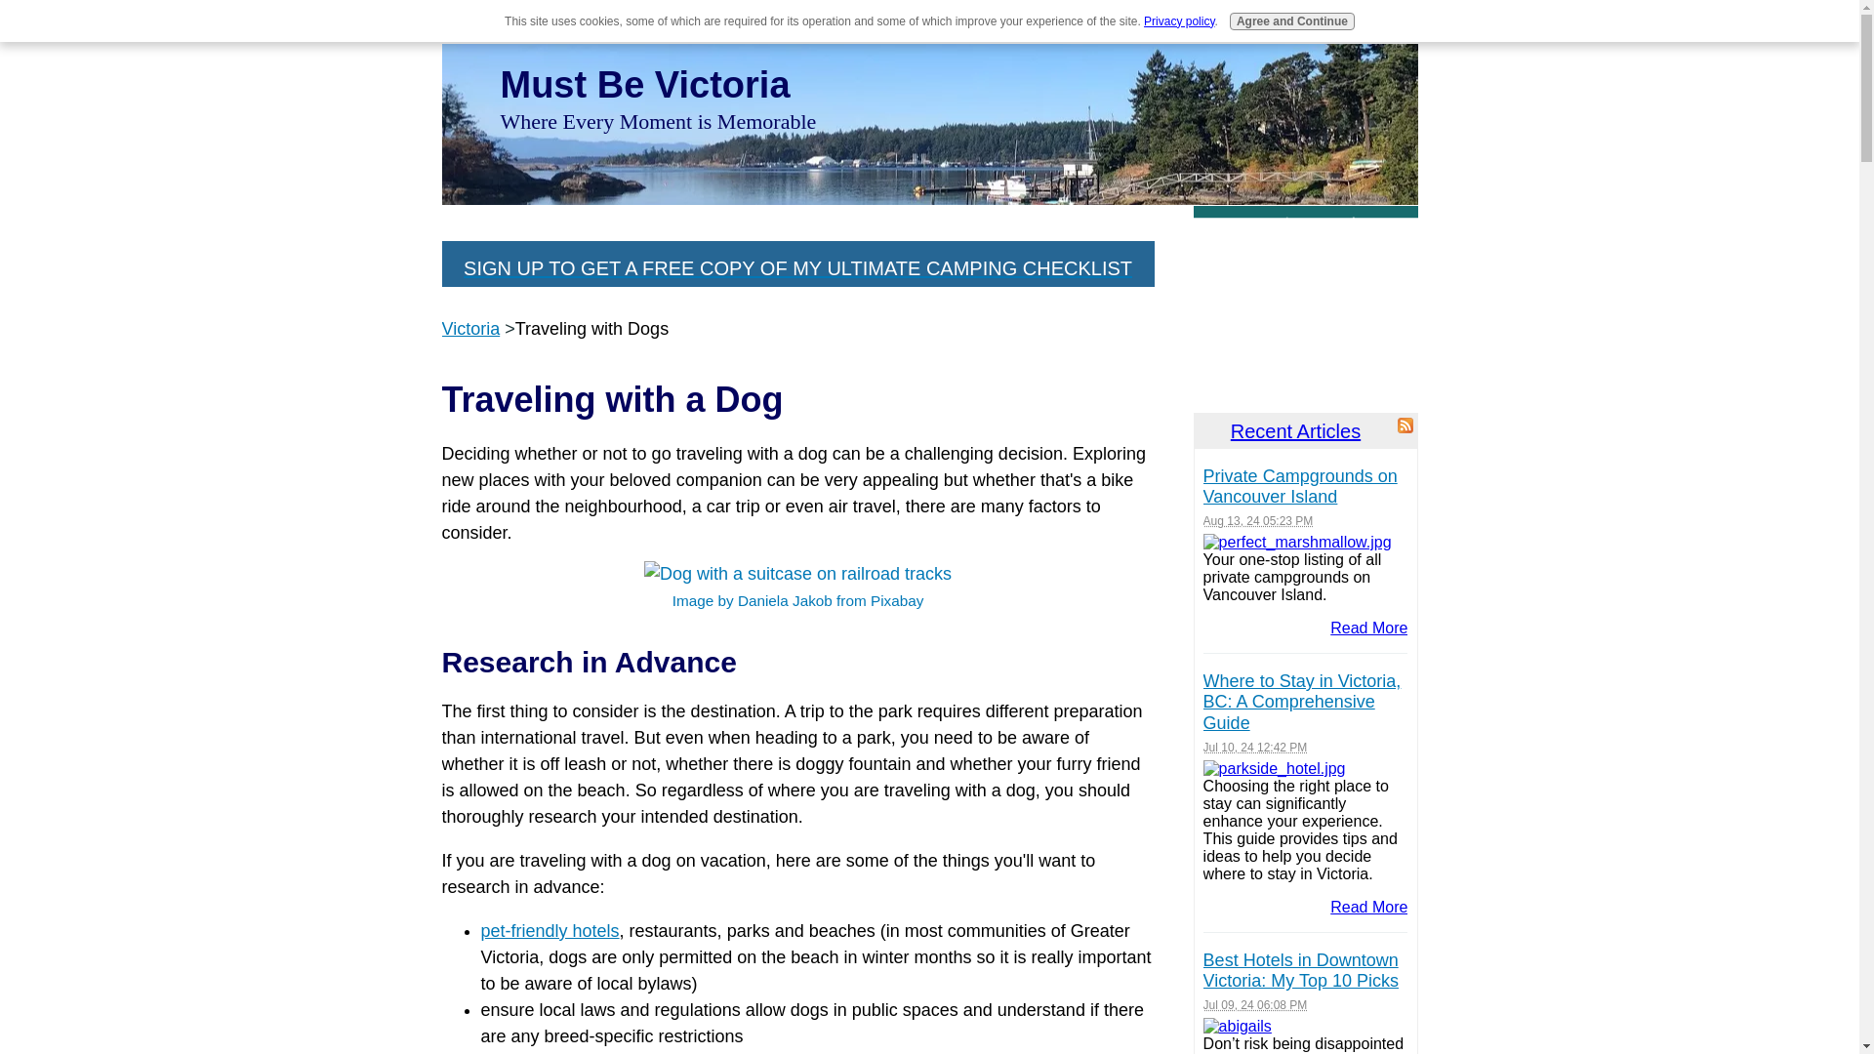 The width and height of the screenshot is (1874, 1054). Describe the element at coordinates (1255, 1004) in the screenshot. I see `2024-07-09T18:08:26-0400` at that location.